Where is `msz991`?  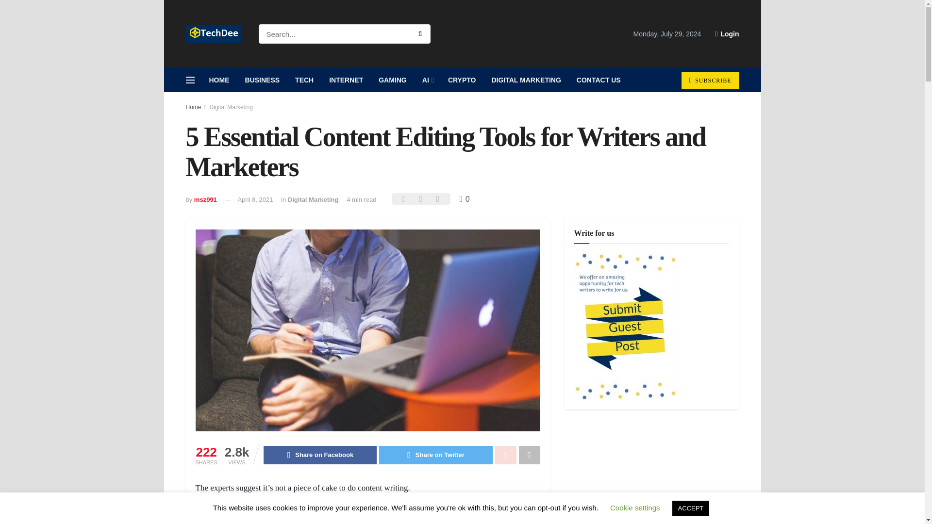
msz991 is located at coordinates (205, 199).